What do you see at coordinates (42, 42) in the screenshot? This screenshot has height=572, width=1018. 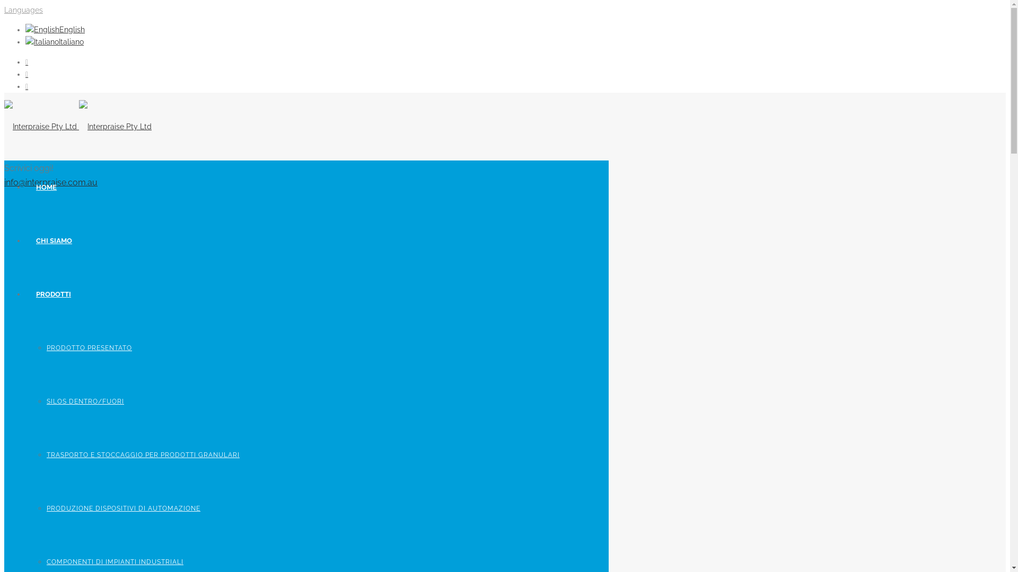 I see `Italiano` at bounding box center [42, 42].